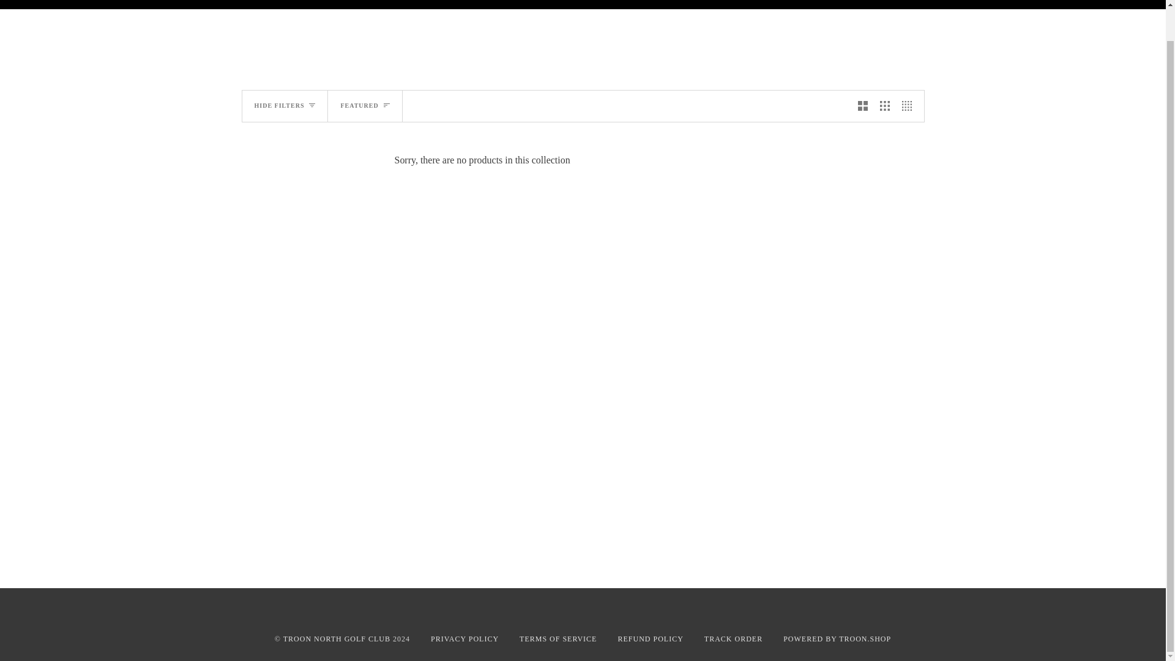 The height and width of the screenshot is (661, 1175). I want to click on LADIES, so click(546, 5).